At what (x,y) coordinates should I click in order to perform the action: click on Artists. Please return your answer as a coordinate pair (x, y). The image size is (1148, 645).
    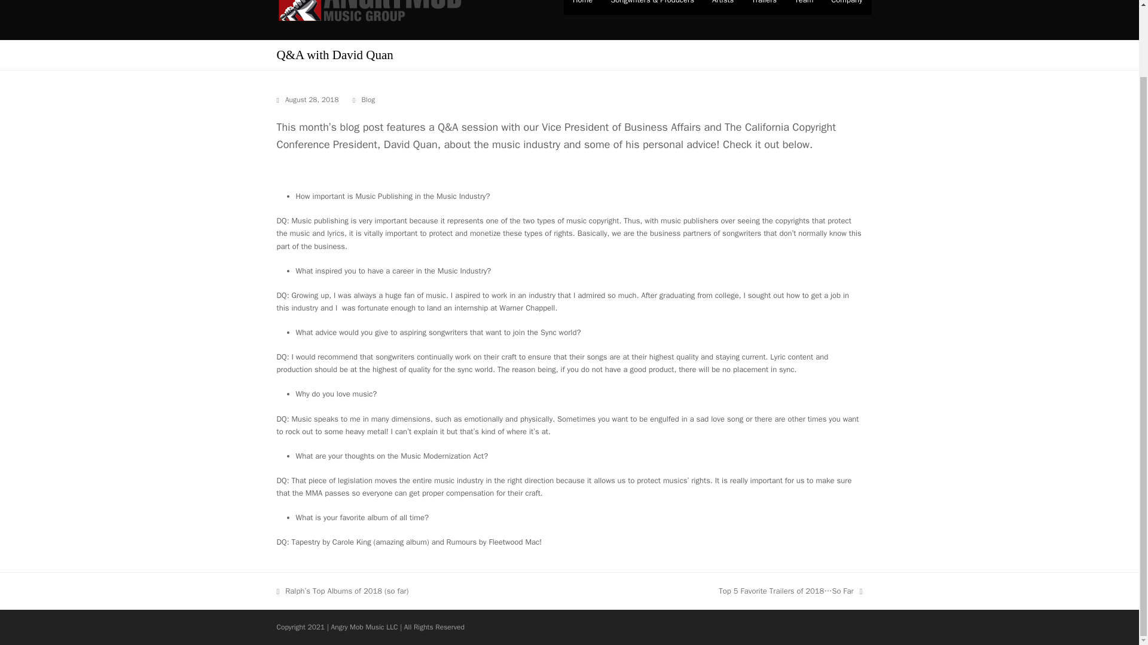
    Looking at the image, I should click on (722, 7).